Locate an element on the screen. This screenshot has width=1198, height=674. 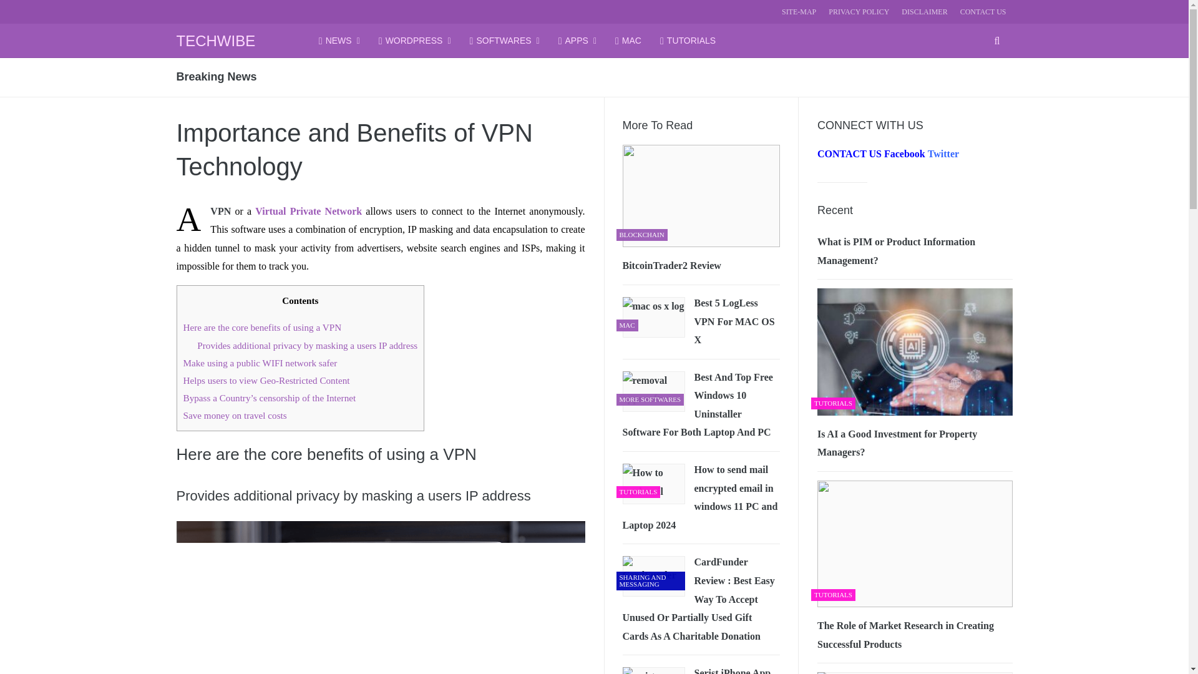
Virtual Private Network is located at coordinates (308, 211).